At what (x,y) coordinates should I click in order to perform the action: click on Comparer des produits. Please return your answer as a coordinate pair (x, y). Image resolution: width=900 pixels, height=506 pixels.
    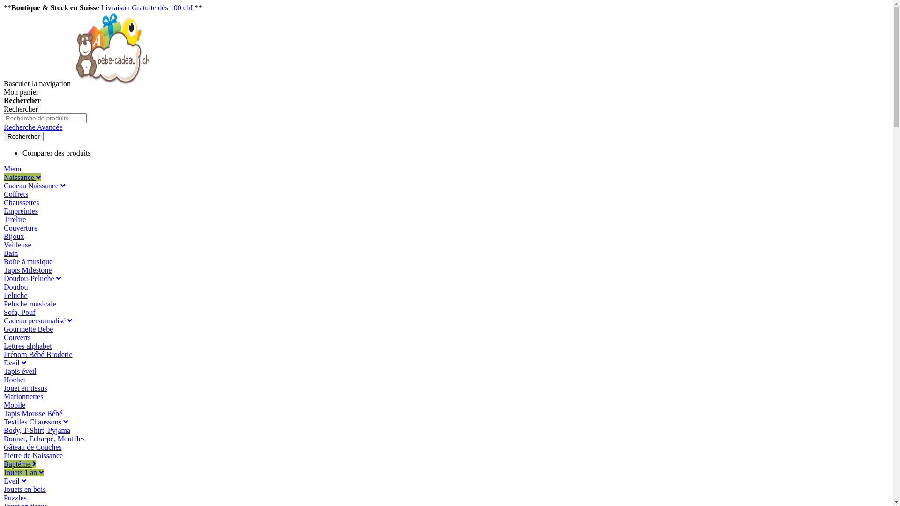
    Looking at the image, I should click on (57, 153).